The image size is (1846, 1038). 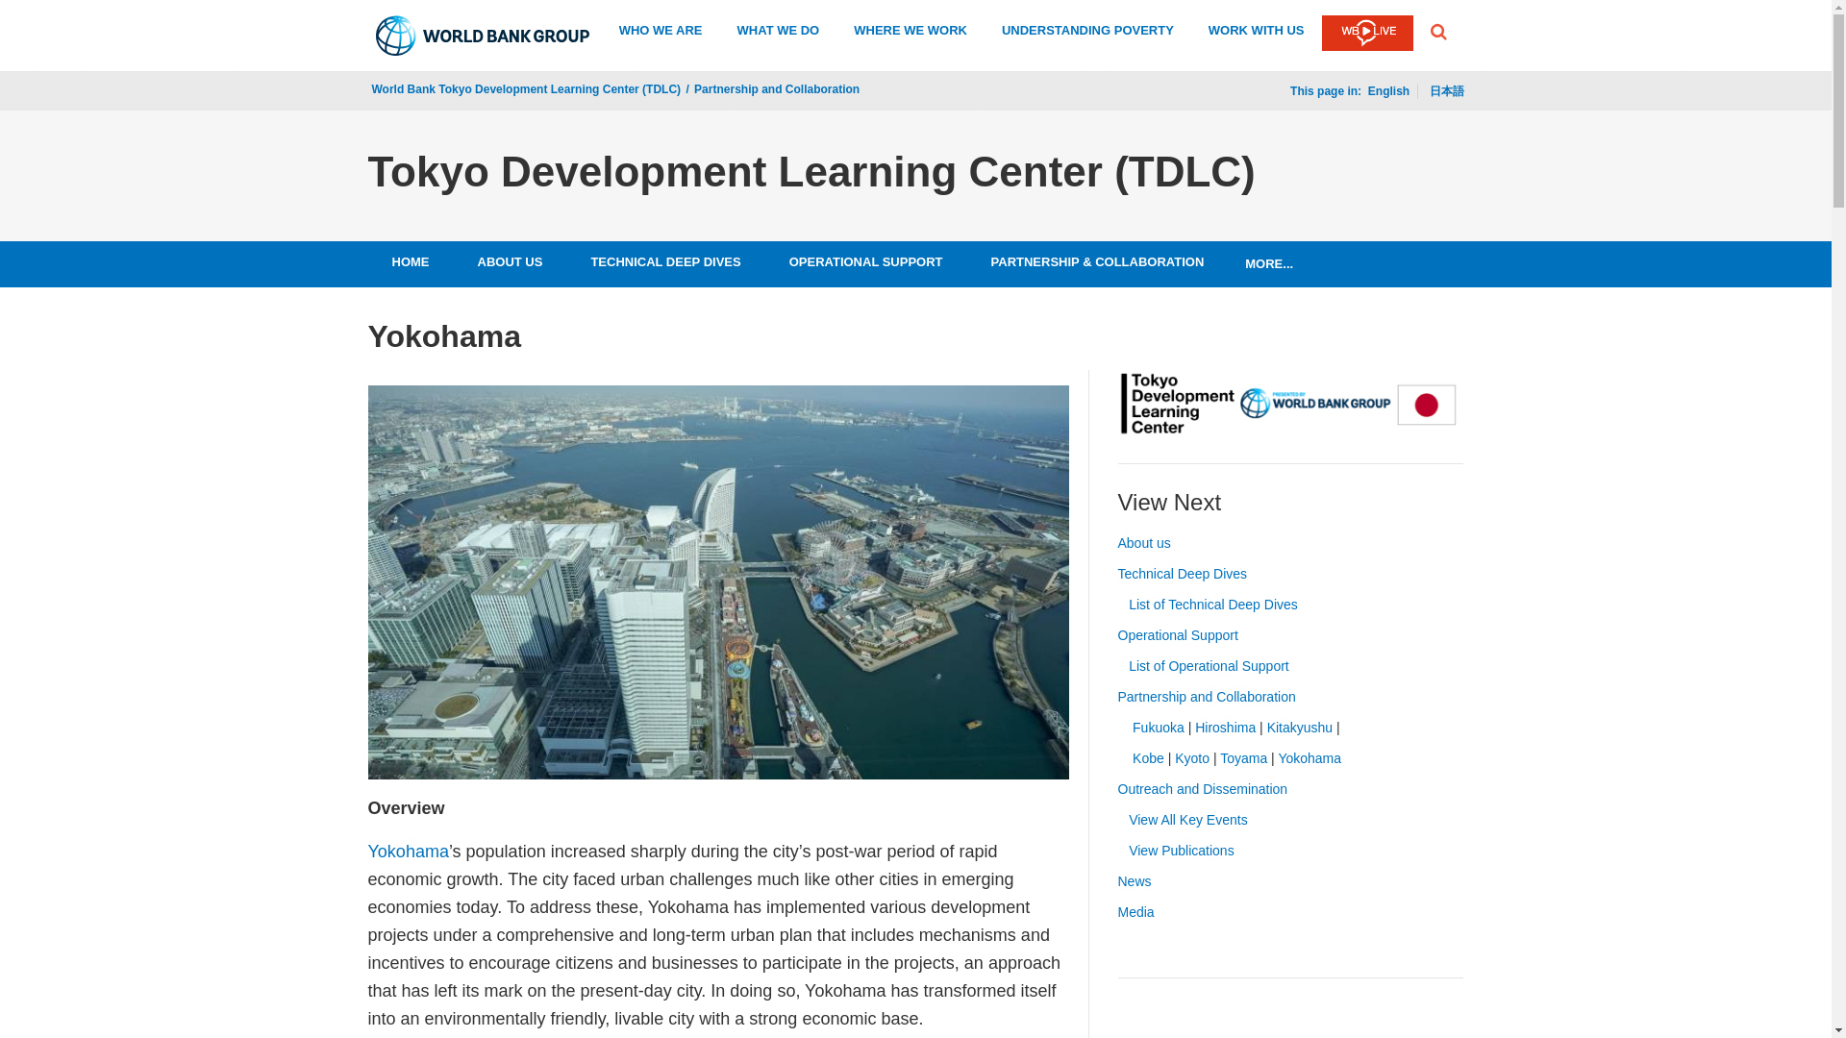 I want to click on Home, so click(x=410, y=261).